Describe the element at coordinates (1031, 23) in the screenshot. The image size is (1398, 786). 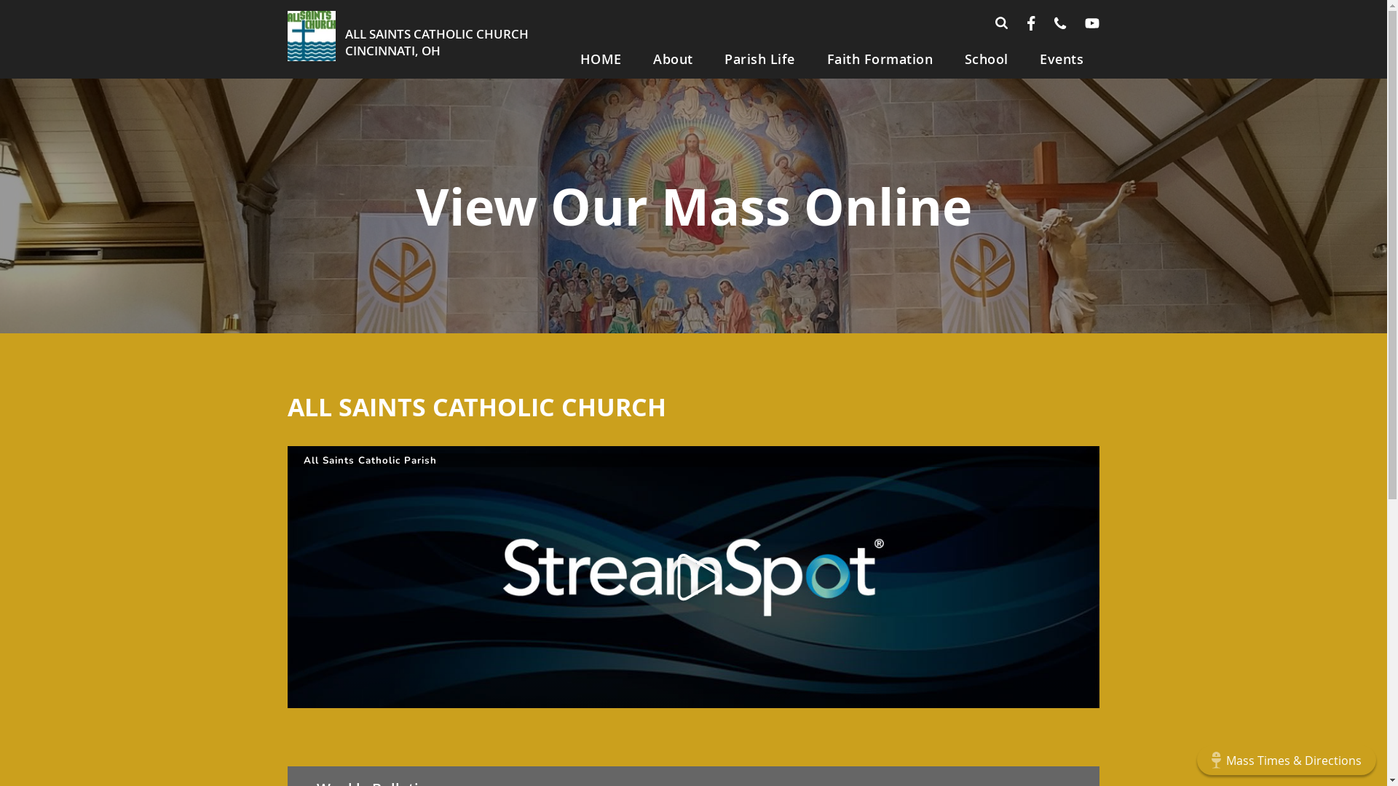
I see `Facebook` at that location.